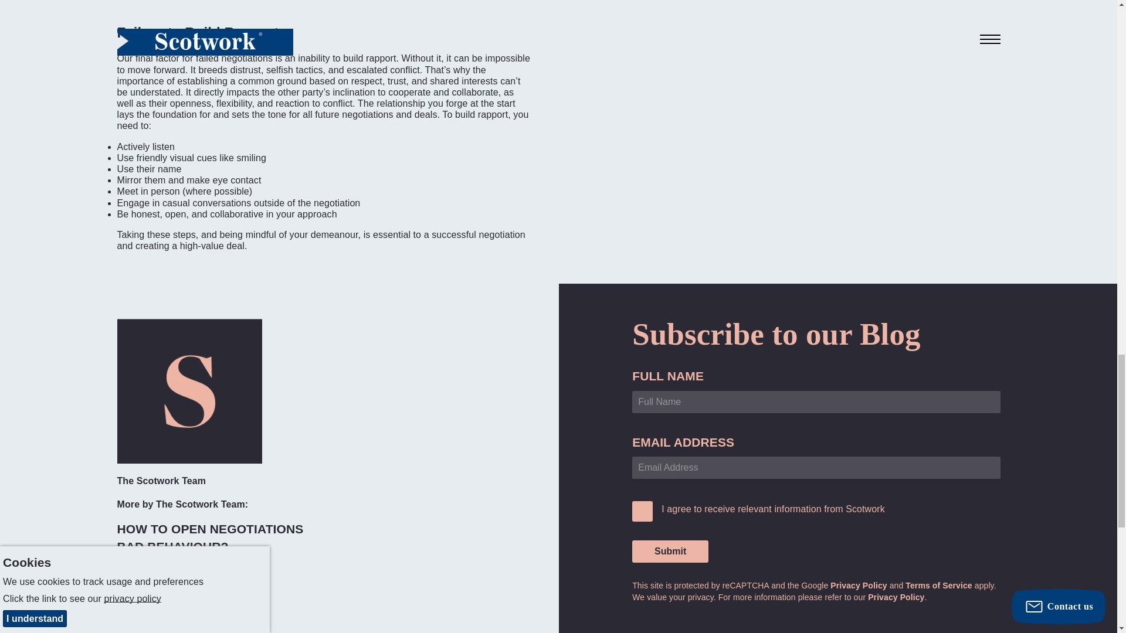  Describe the element at coordinates (938, 585) in the screenshot. I see `Terms of Service` at that location.